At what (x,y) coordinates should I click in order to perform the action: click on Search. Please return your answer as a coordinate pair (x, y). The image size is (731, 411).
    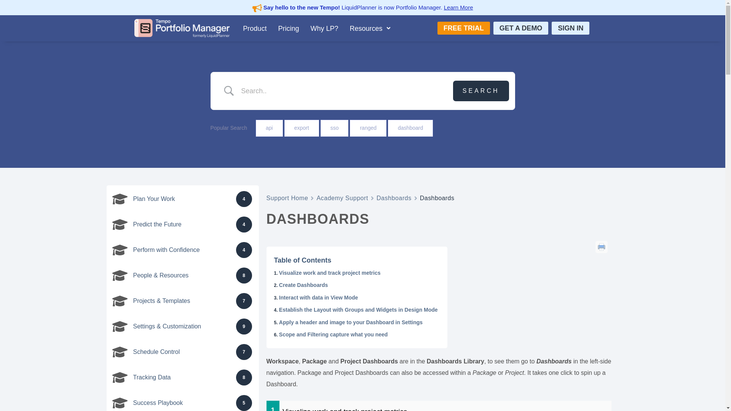
    Looking at the image, I should click on (481, 91).